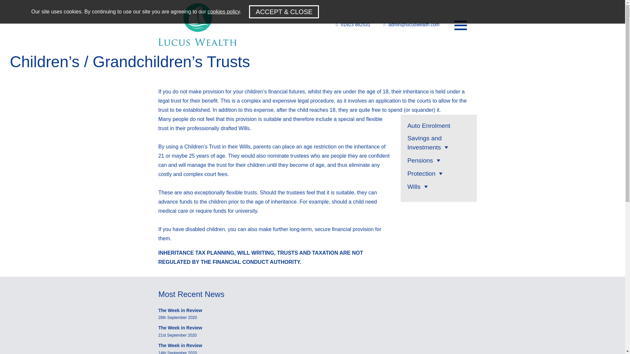 The height and width of the screenshot is (354, 630). I want to click on Protection, so click(421, 174).